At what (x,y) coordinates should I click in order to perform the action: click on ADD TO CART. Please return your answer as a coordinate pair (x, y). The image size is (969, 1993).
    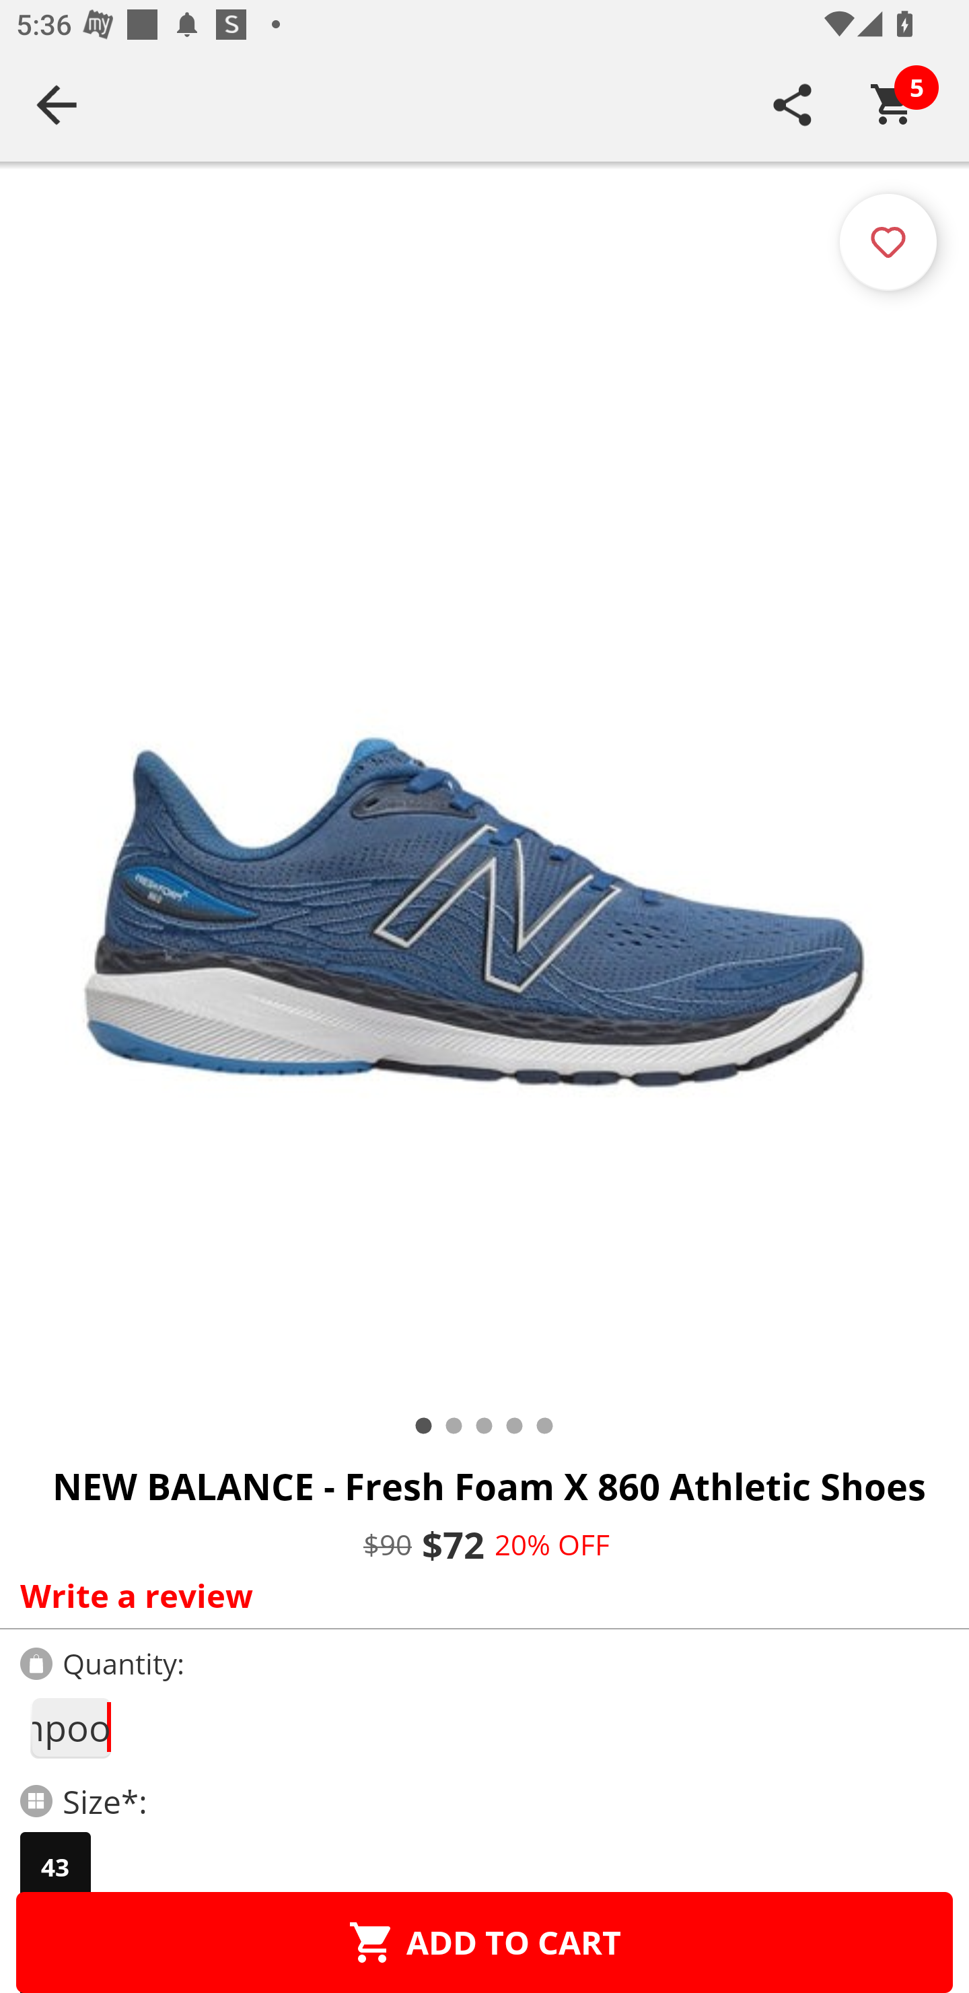
    Looking at the image, I should click on (485, 1942).